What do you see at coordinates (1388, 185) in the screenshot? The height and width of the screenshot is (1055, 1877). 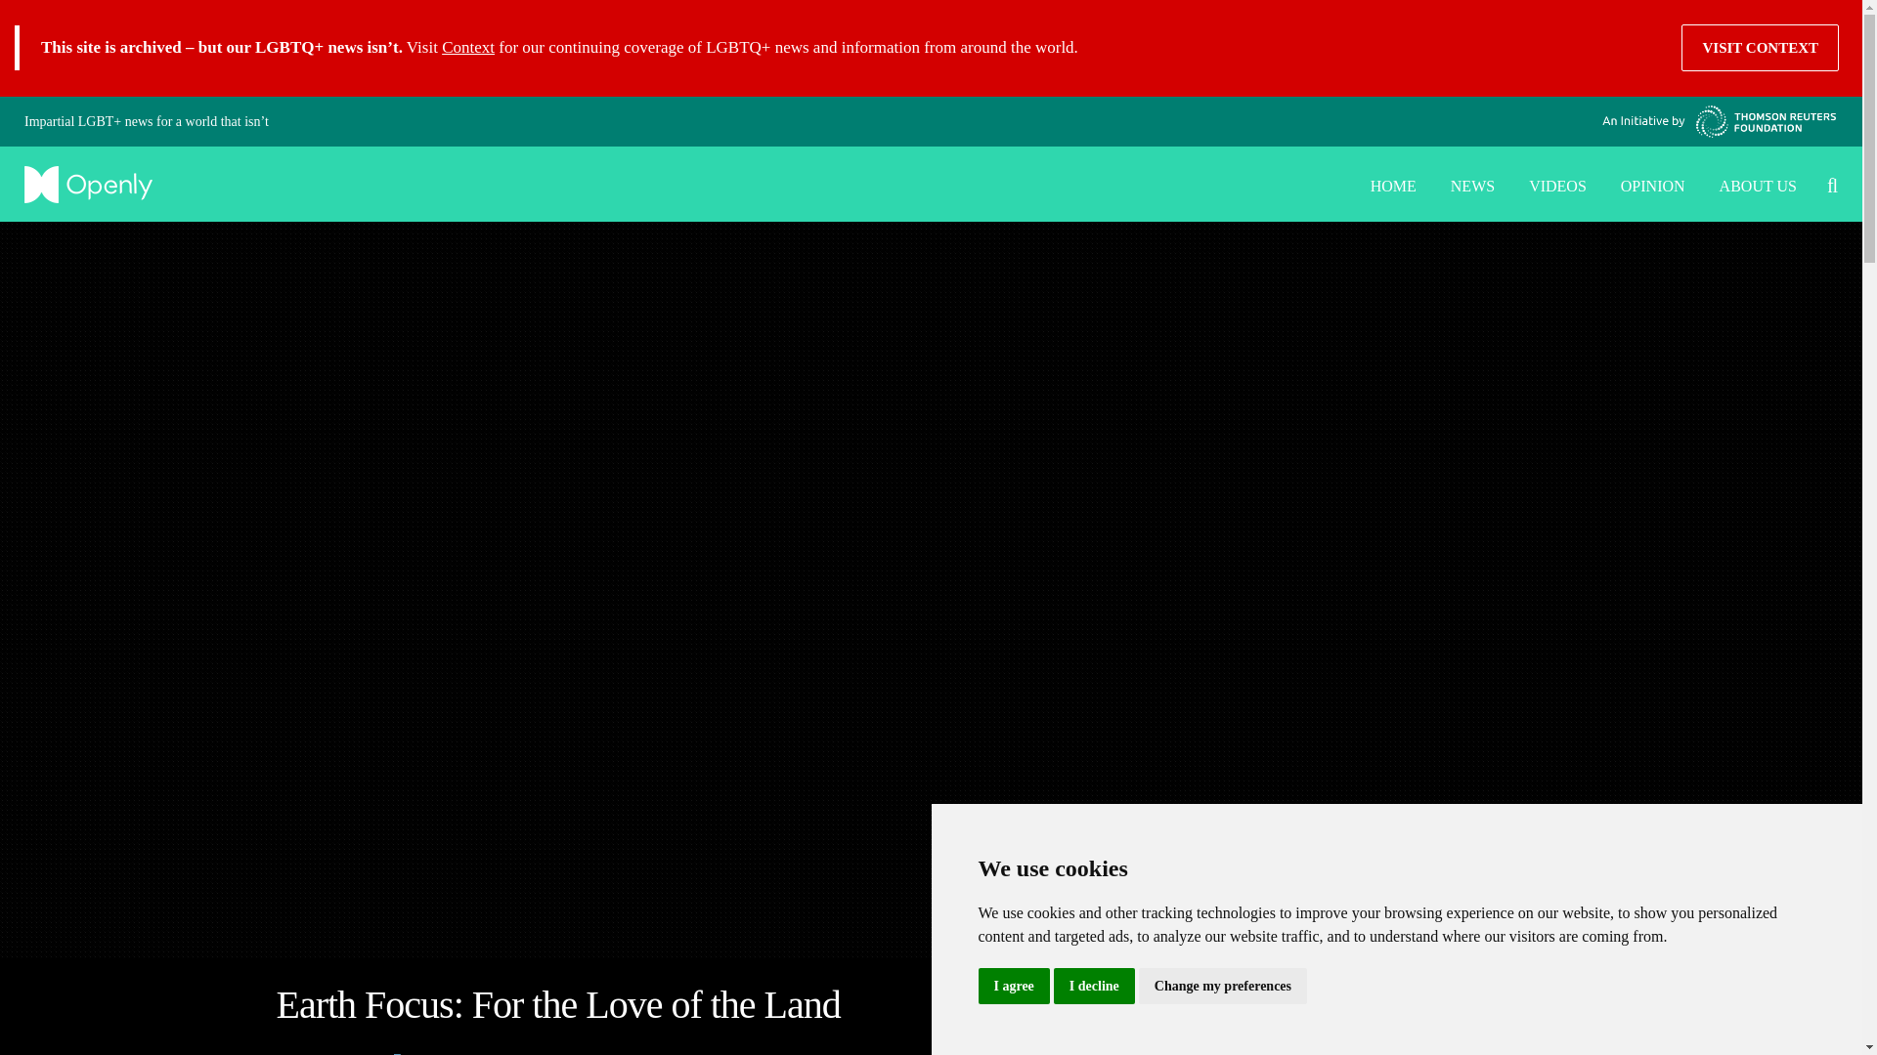 I see `HOME` at bounding box center [1388, 185].